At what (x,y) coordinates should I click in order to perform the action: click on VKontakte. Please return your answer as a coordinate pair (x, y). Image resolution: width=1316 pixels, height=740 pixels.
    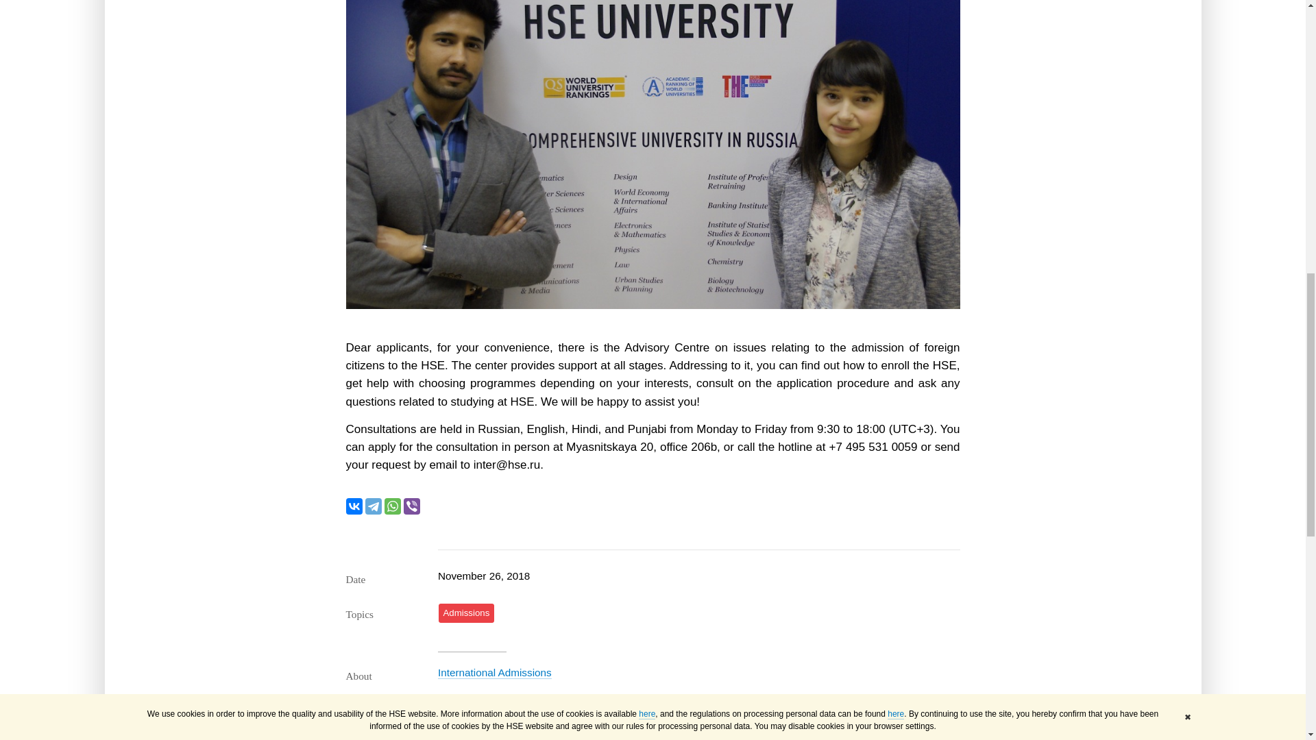
    Looking at the image, I should click on (354, 506).